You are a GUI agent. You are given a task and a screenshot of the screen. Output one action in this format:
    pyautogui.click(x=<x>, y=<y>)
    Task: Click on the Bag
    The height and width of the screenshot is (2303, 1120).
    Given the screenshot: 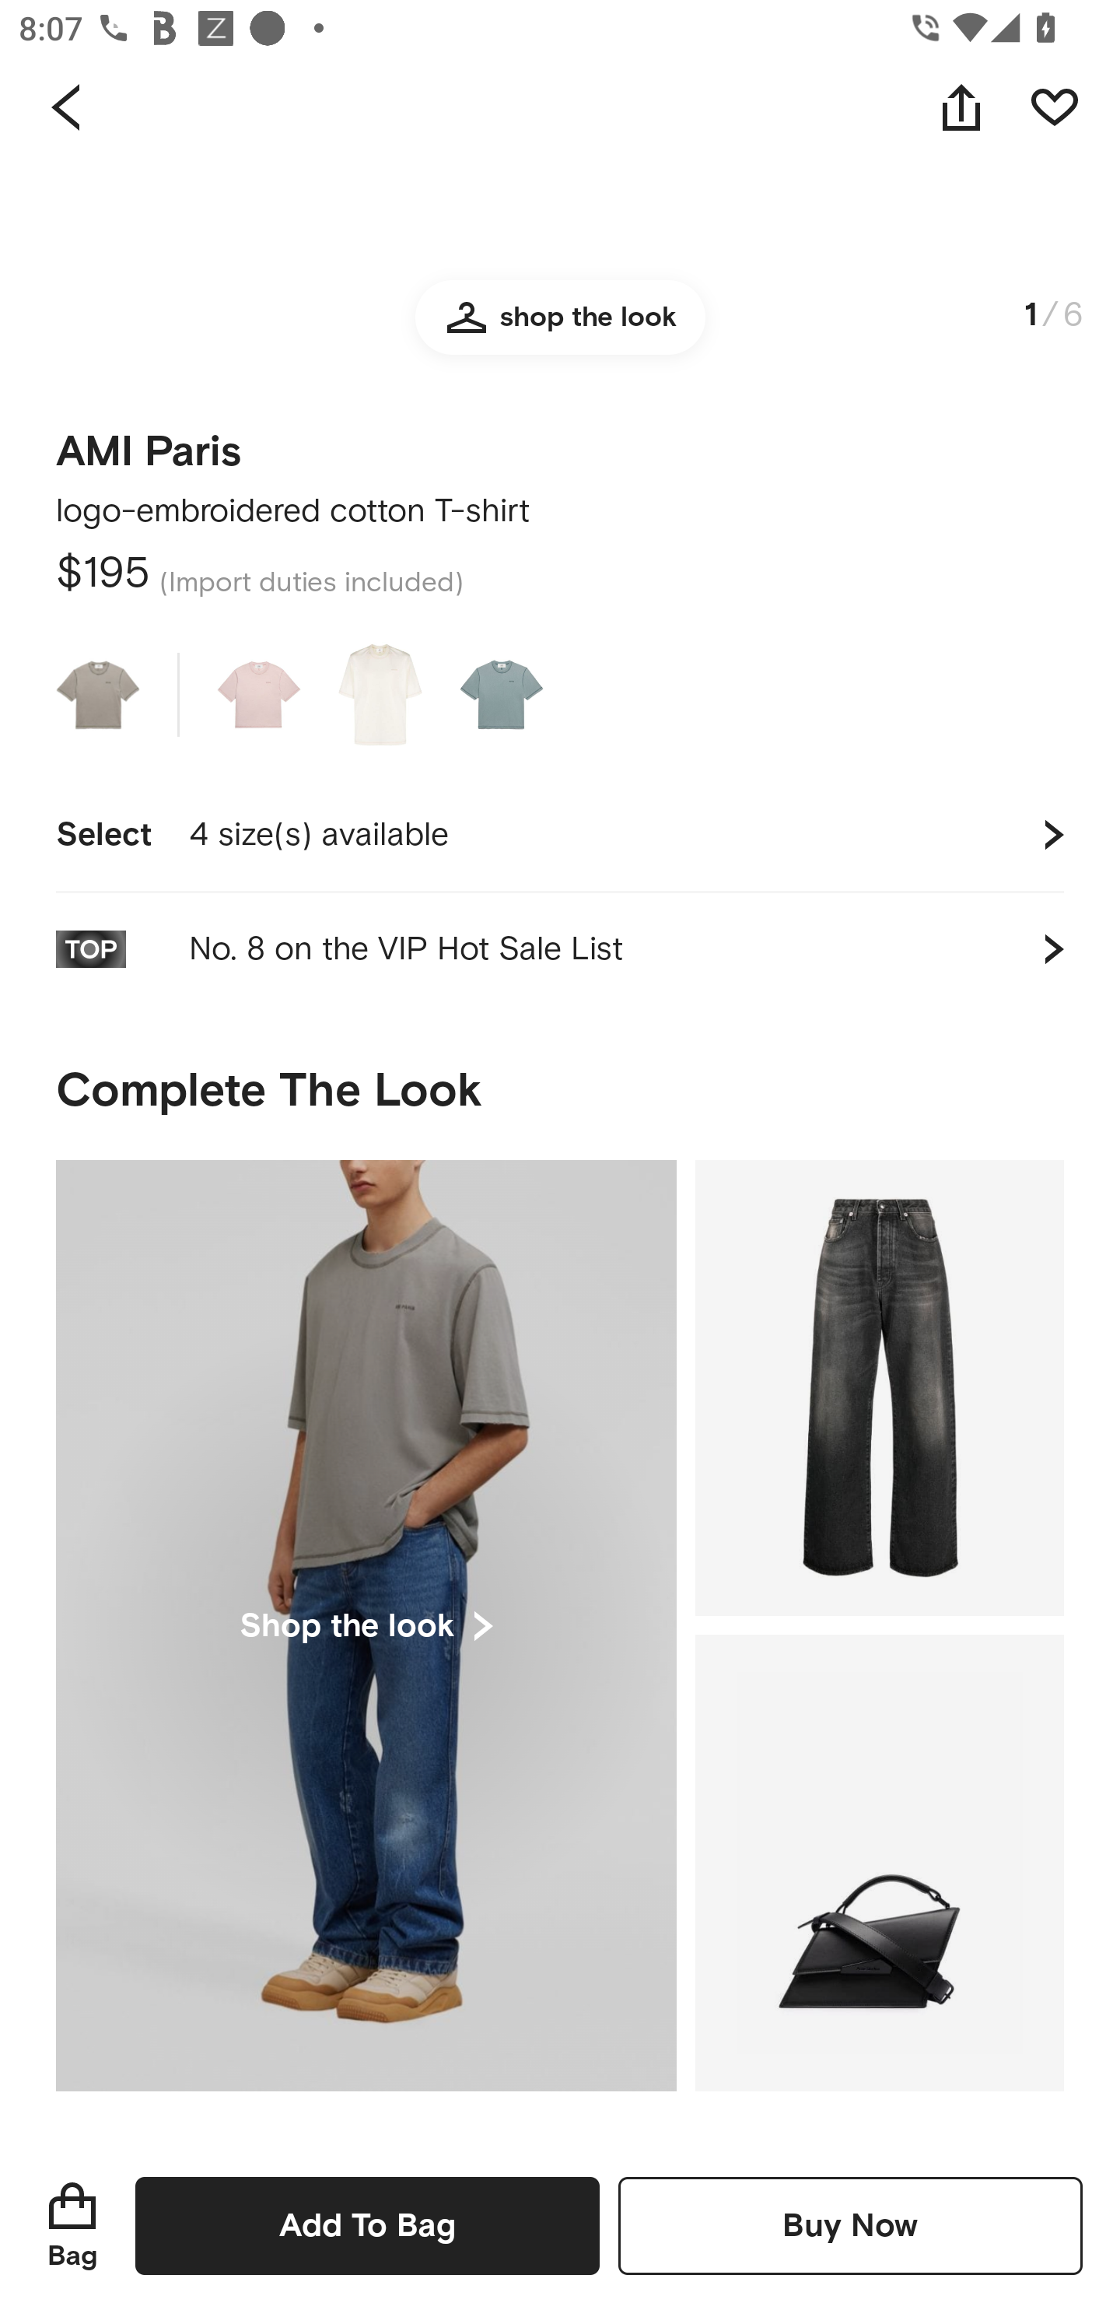 What is the action you would take?
    pyautogui.click(x=72, y=2225)
    